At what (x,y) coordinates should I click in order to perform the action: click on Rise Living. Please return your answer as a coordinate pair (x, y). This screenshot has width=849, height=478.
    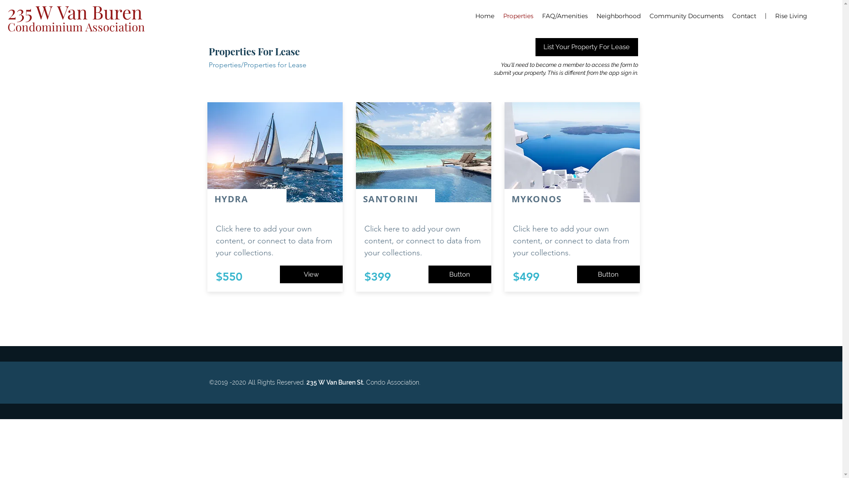
    Looking at the image, I should click on (791, 16).